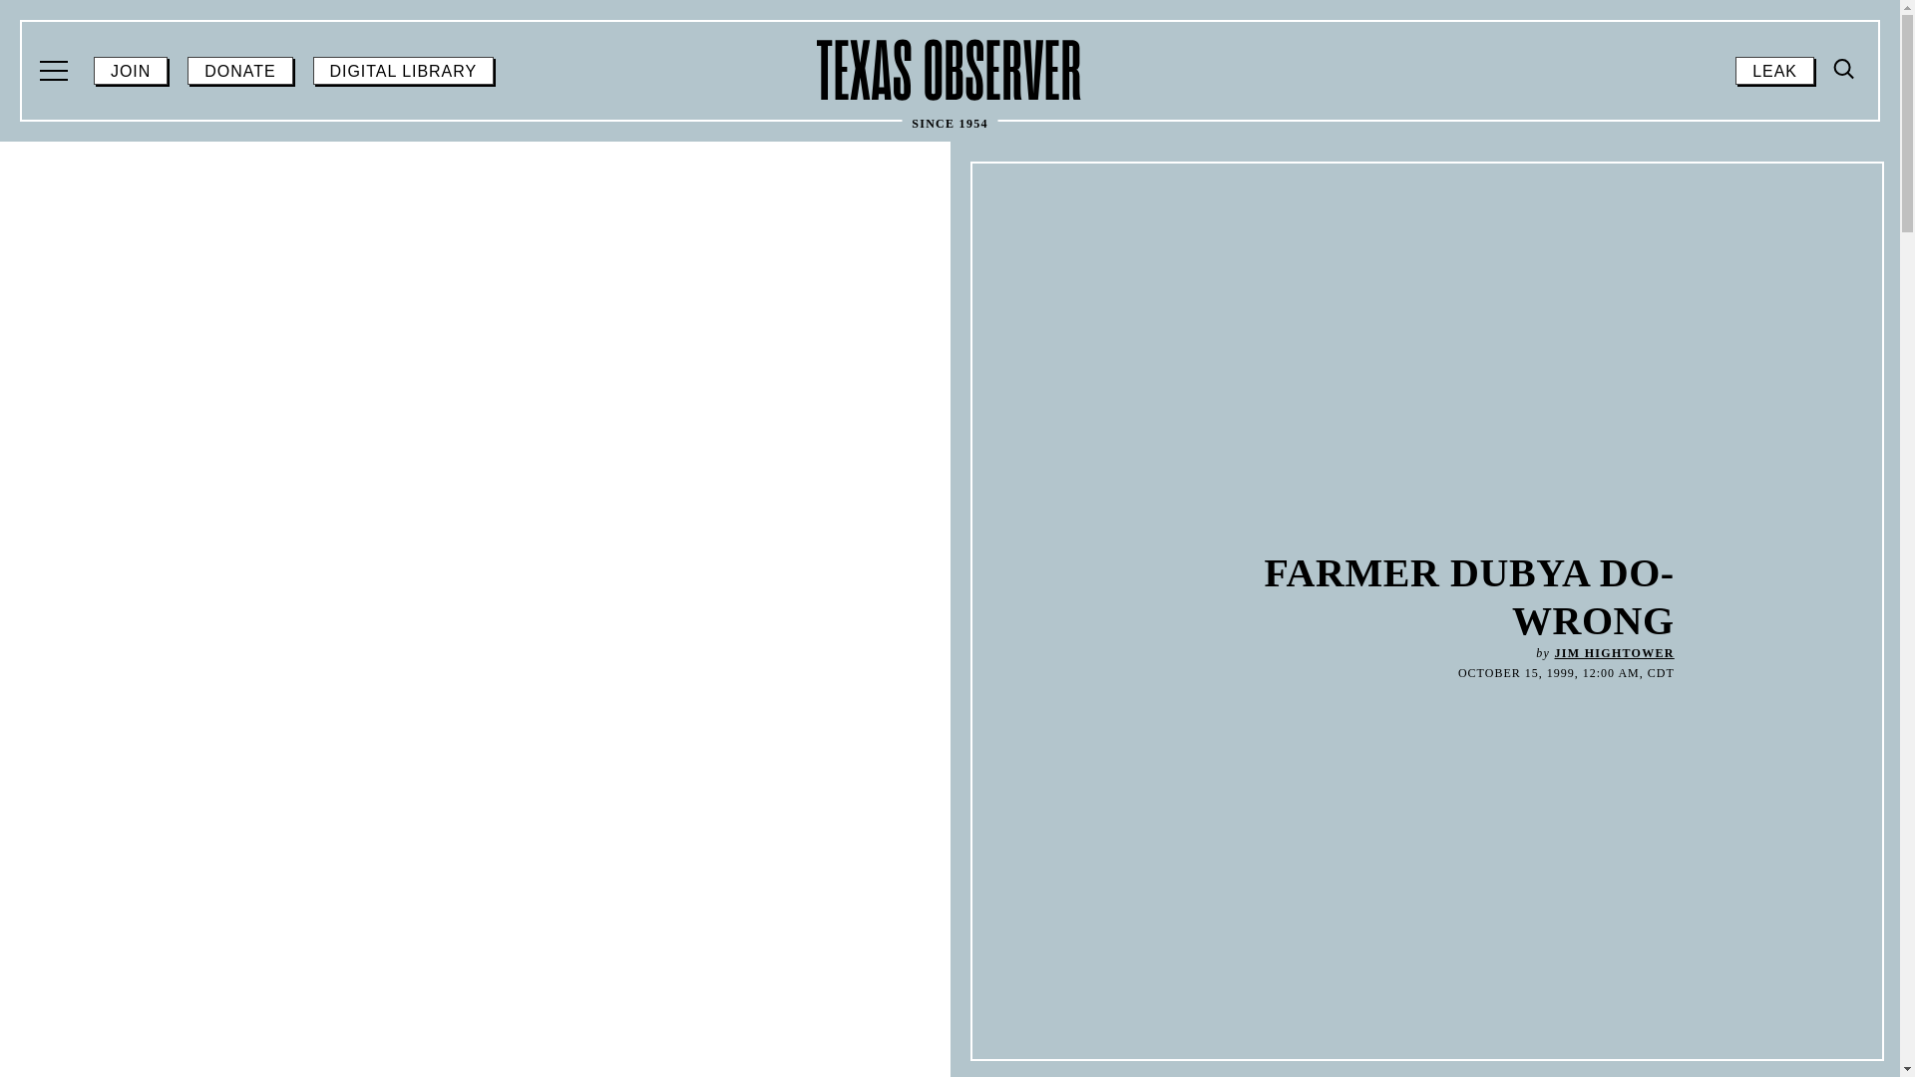 Image resolution: width=1915 pixels, height=1077 pixels. I want to click on The Texas Observer, so click(1773, 71).